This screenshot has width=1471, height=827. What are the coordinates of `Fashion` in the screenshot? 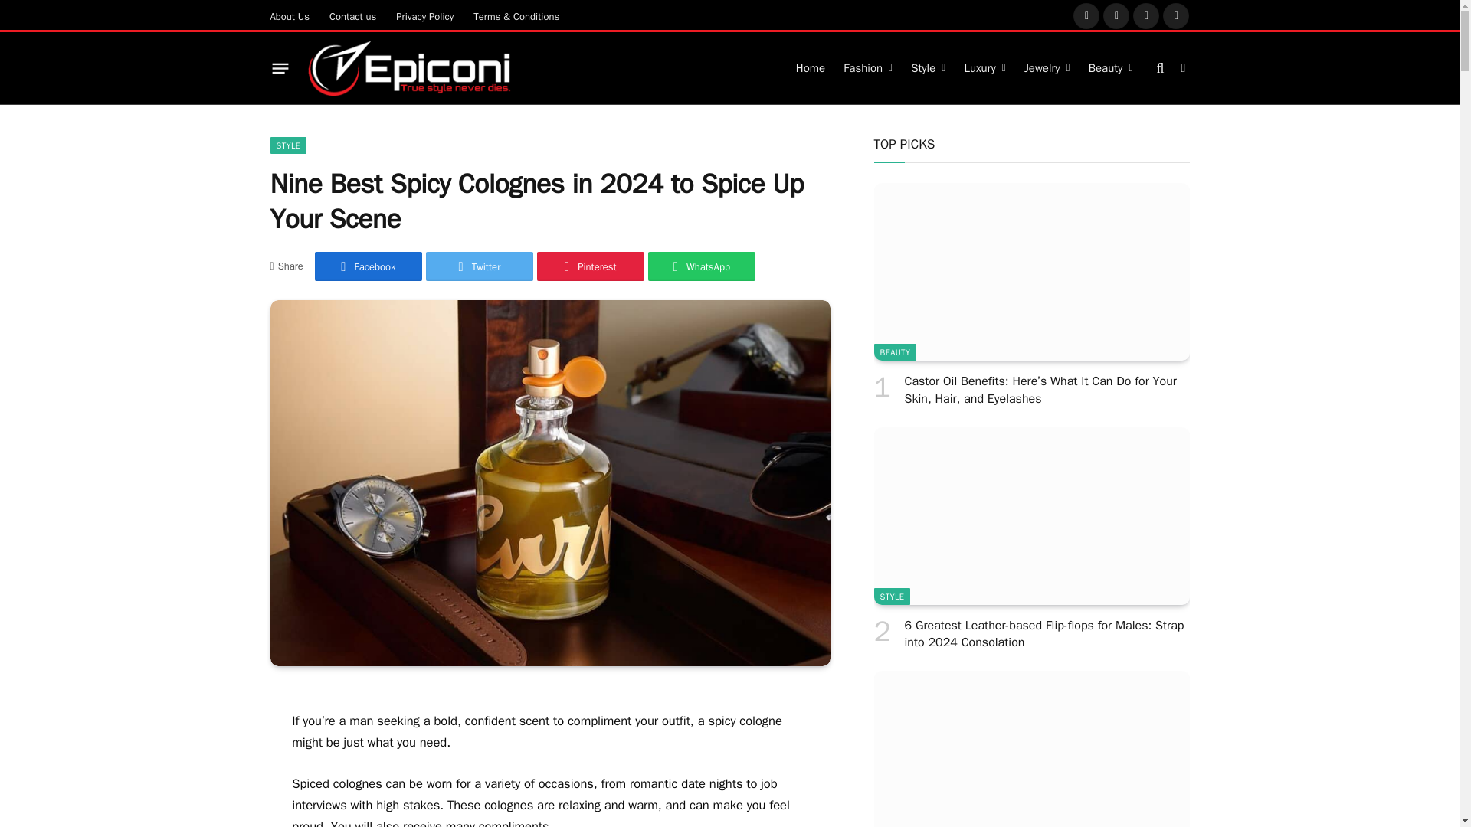 It's located at (867, 68).